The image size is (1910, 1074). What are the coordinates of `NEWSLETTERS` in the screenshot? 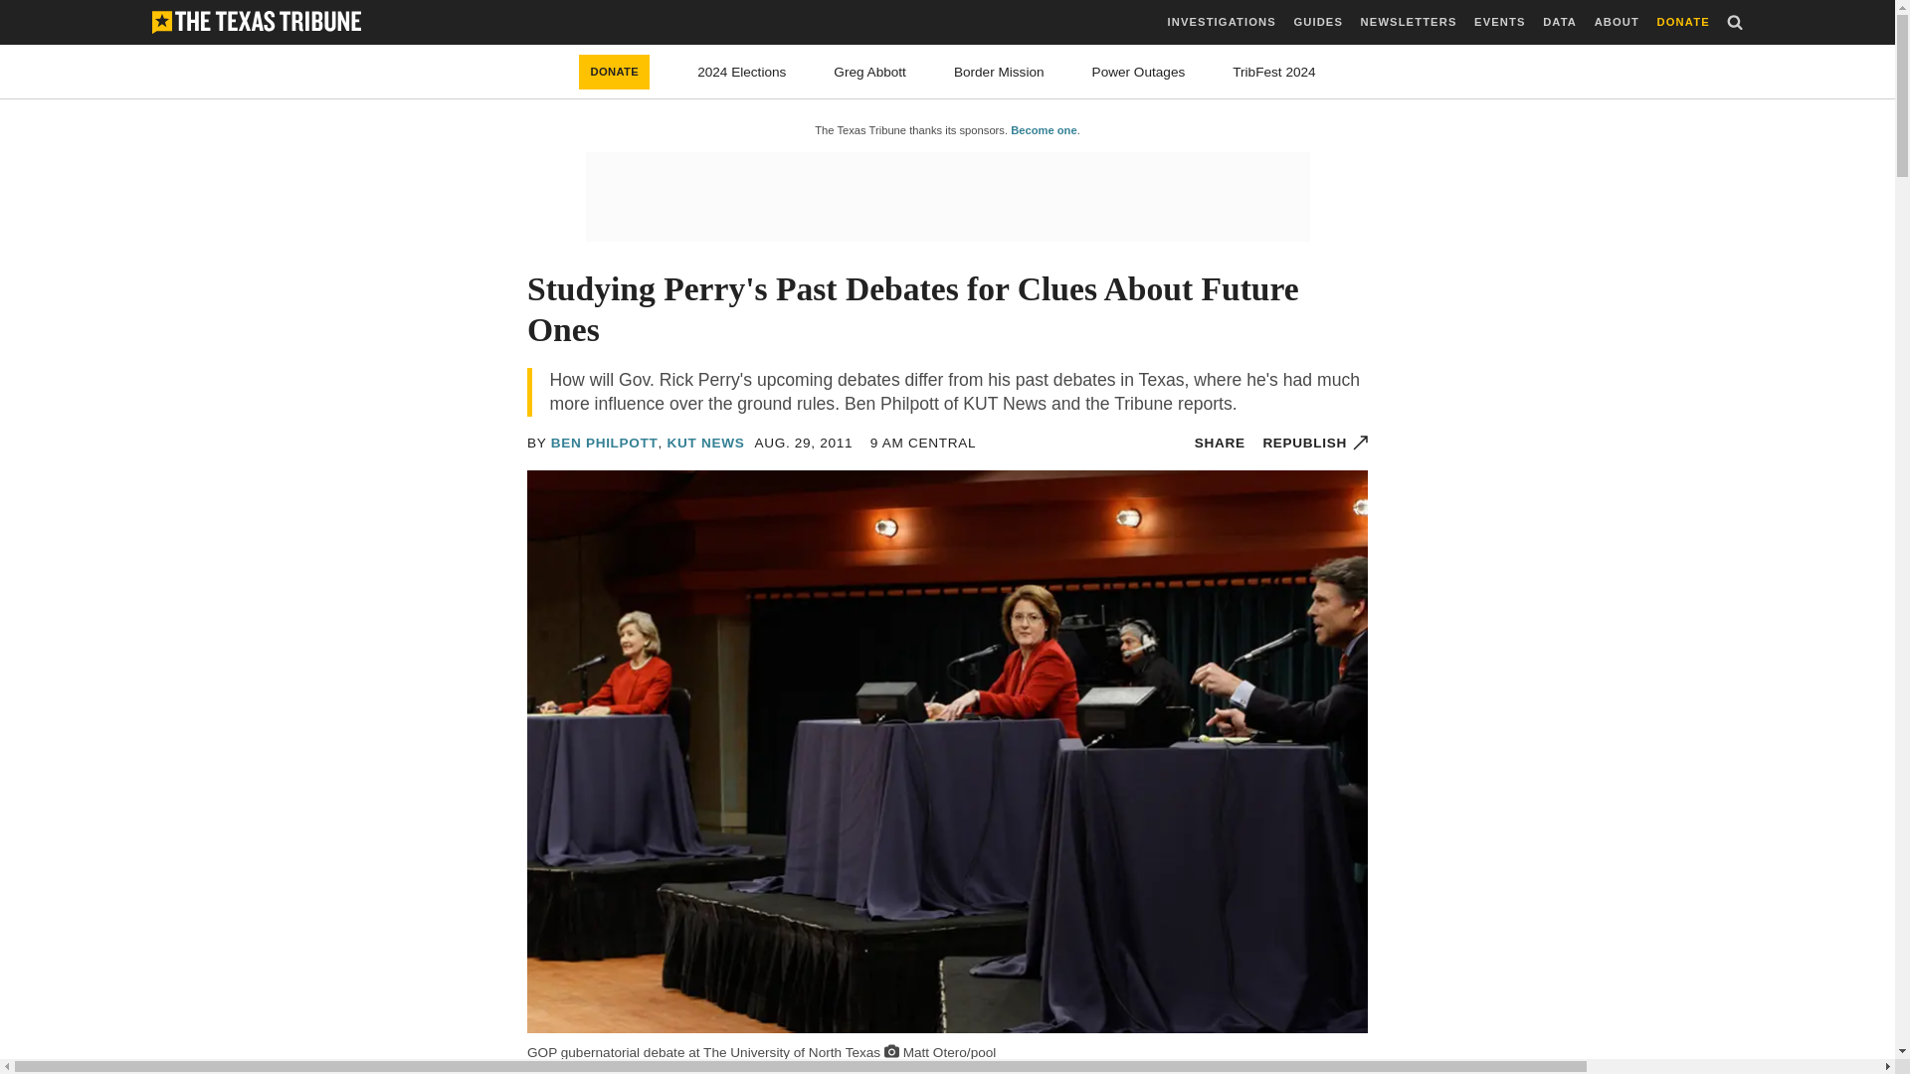 It's located at (1409, 22).